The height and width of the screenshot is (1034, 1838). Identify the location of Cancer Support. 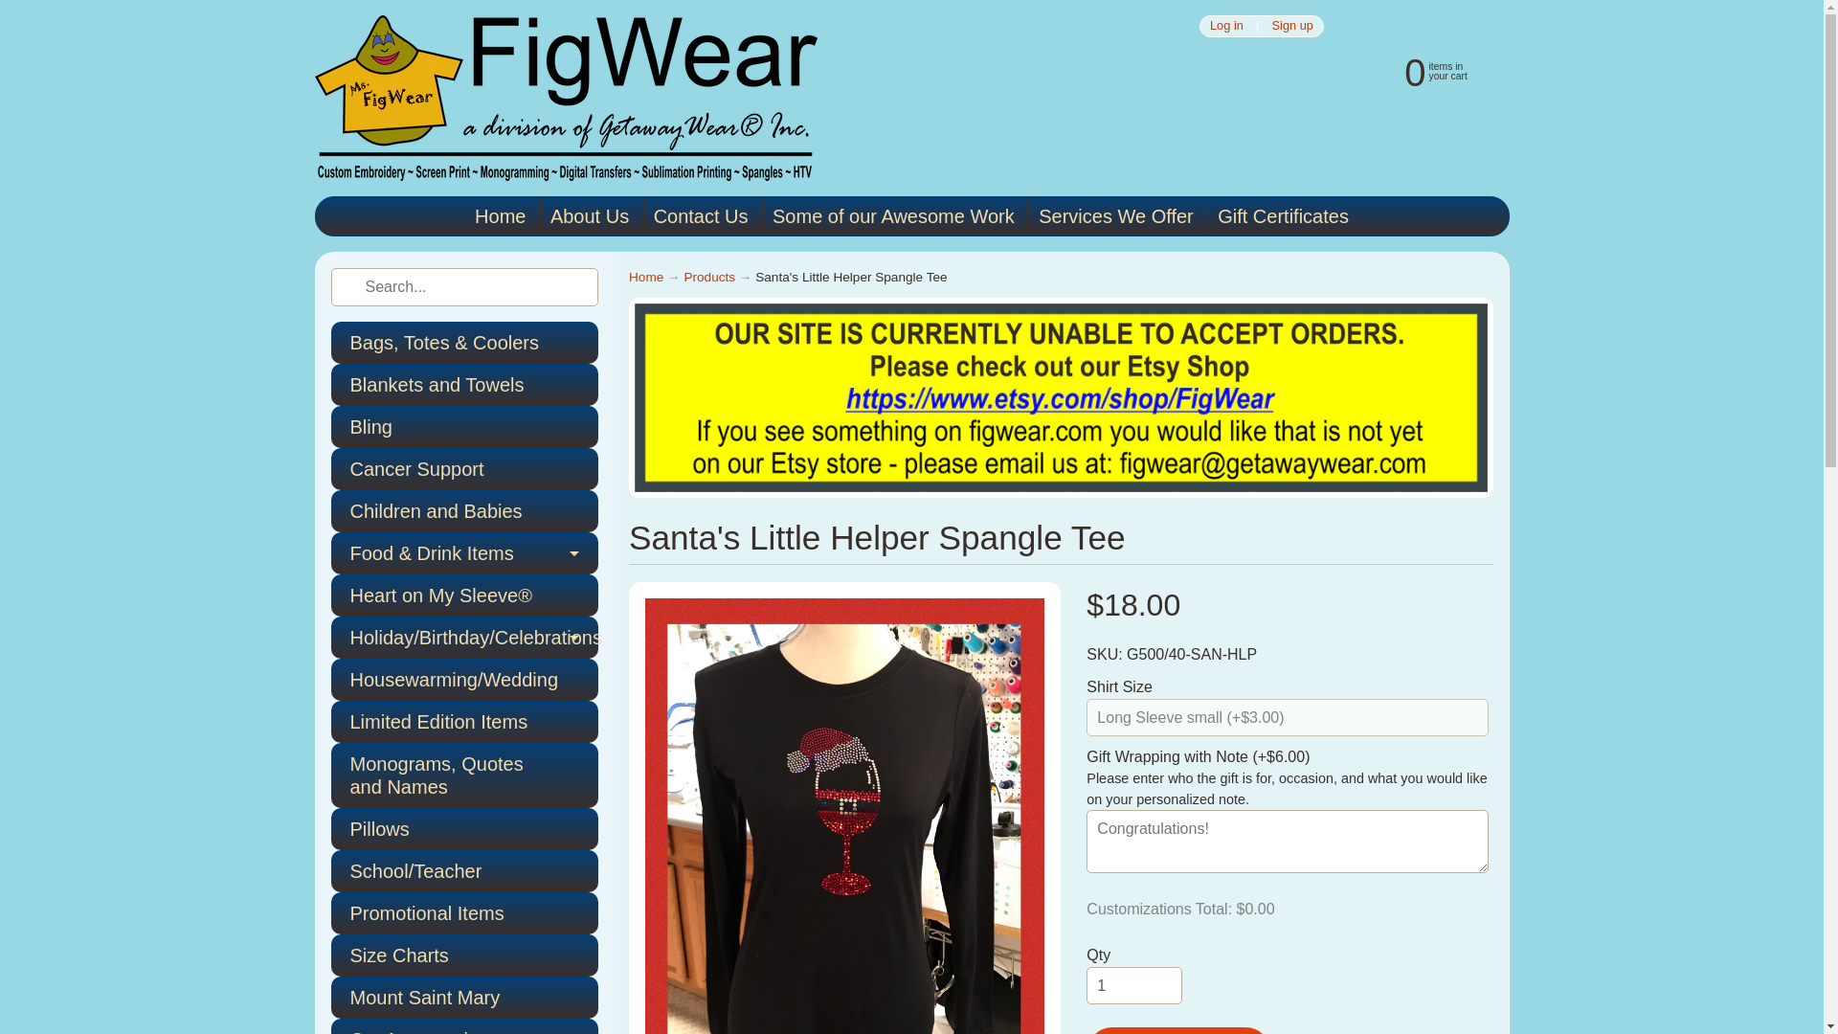
(464, 468).